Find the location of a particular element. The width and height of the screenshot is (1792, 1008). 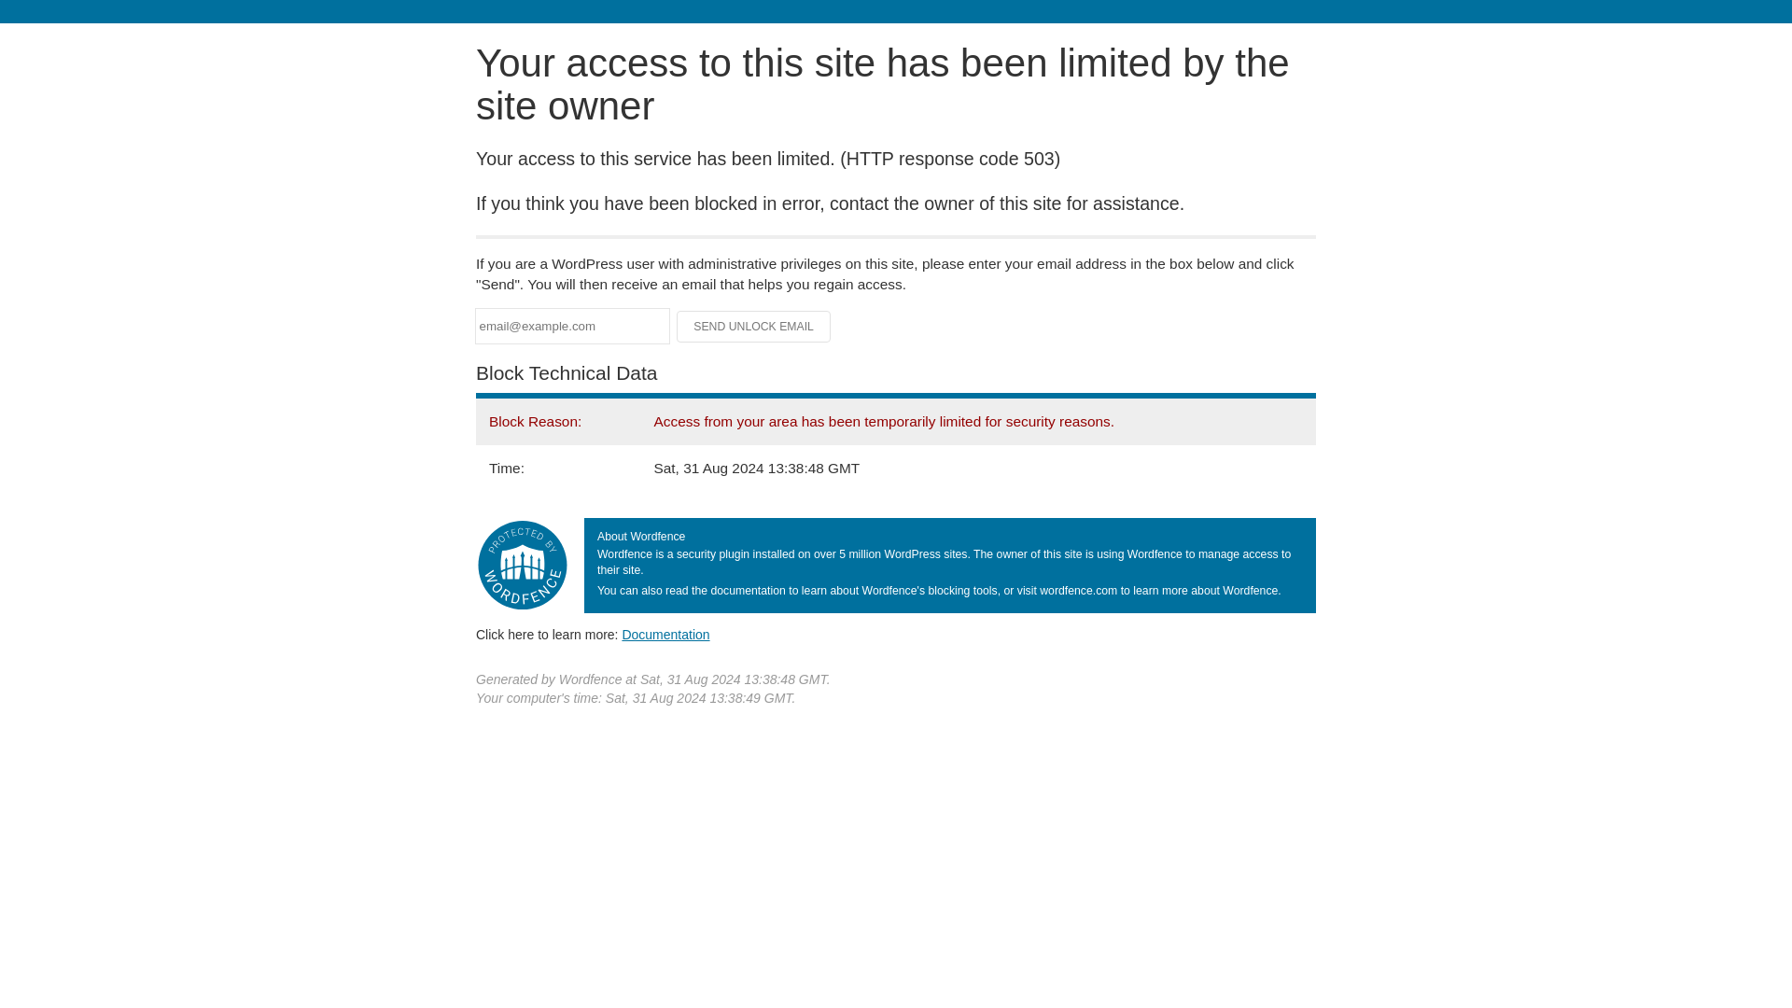

Documentation is located at coordinates (665, 634).